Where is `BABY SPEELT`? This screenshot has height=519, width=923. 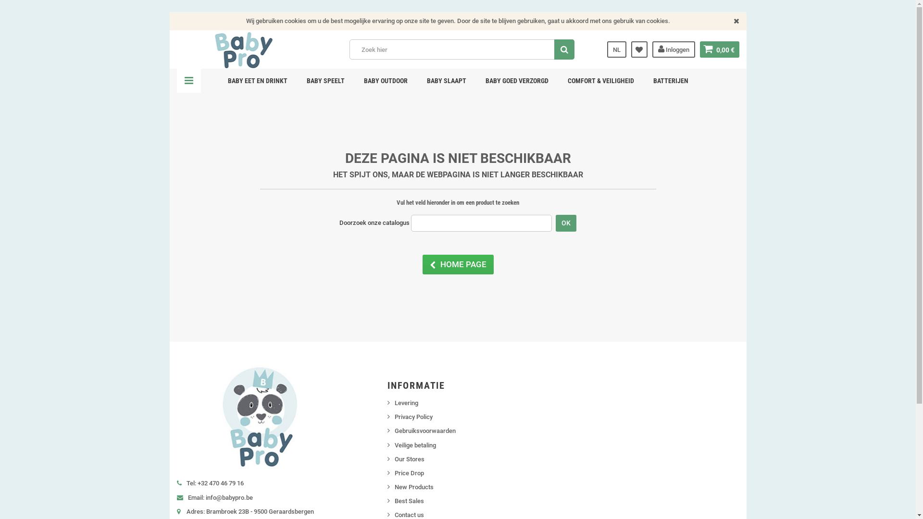 BABY SPEELT is located at coordinates (325, 81).